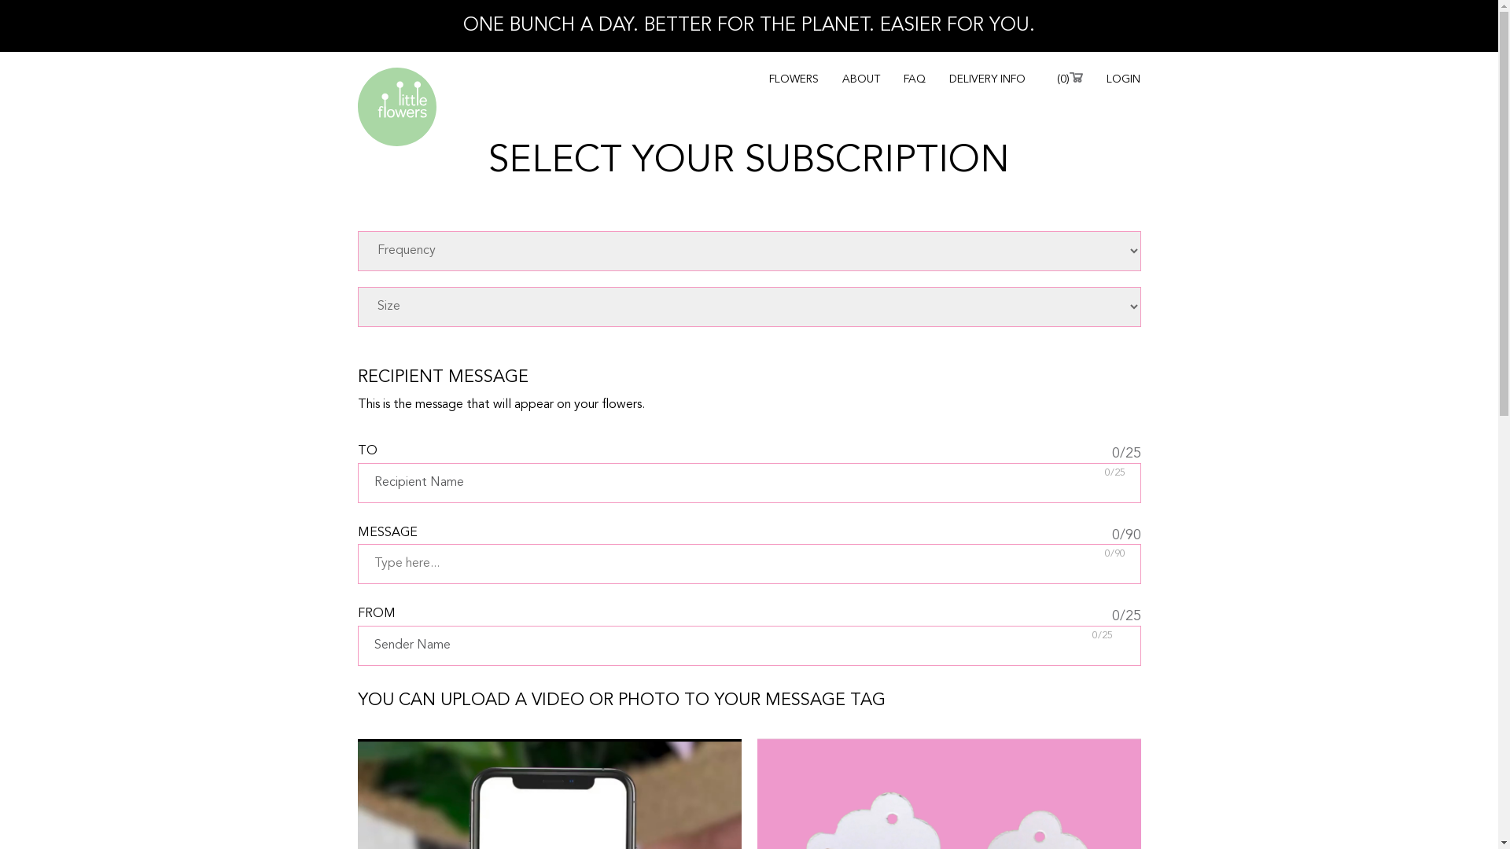 The height and width of the screenshot is (849, 1510). What do you see at coordinates (1123, 79) in the screenshot?
I see `LOGIN` at bounding box center [1123, 79].